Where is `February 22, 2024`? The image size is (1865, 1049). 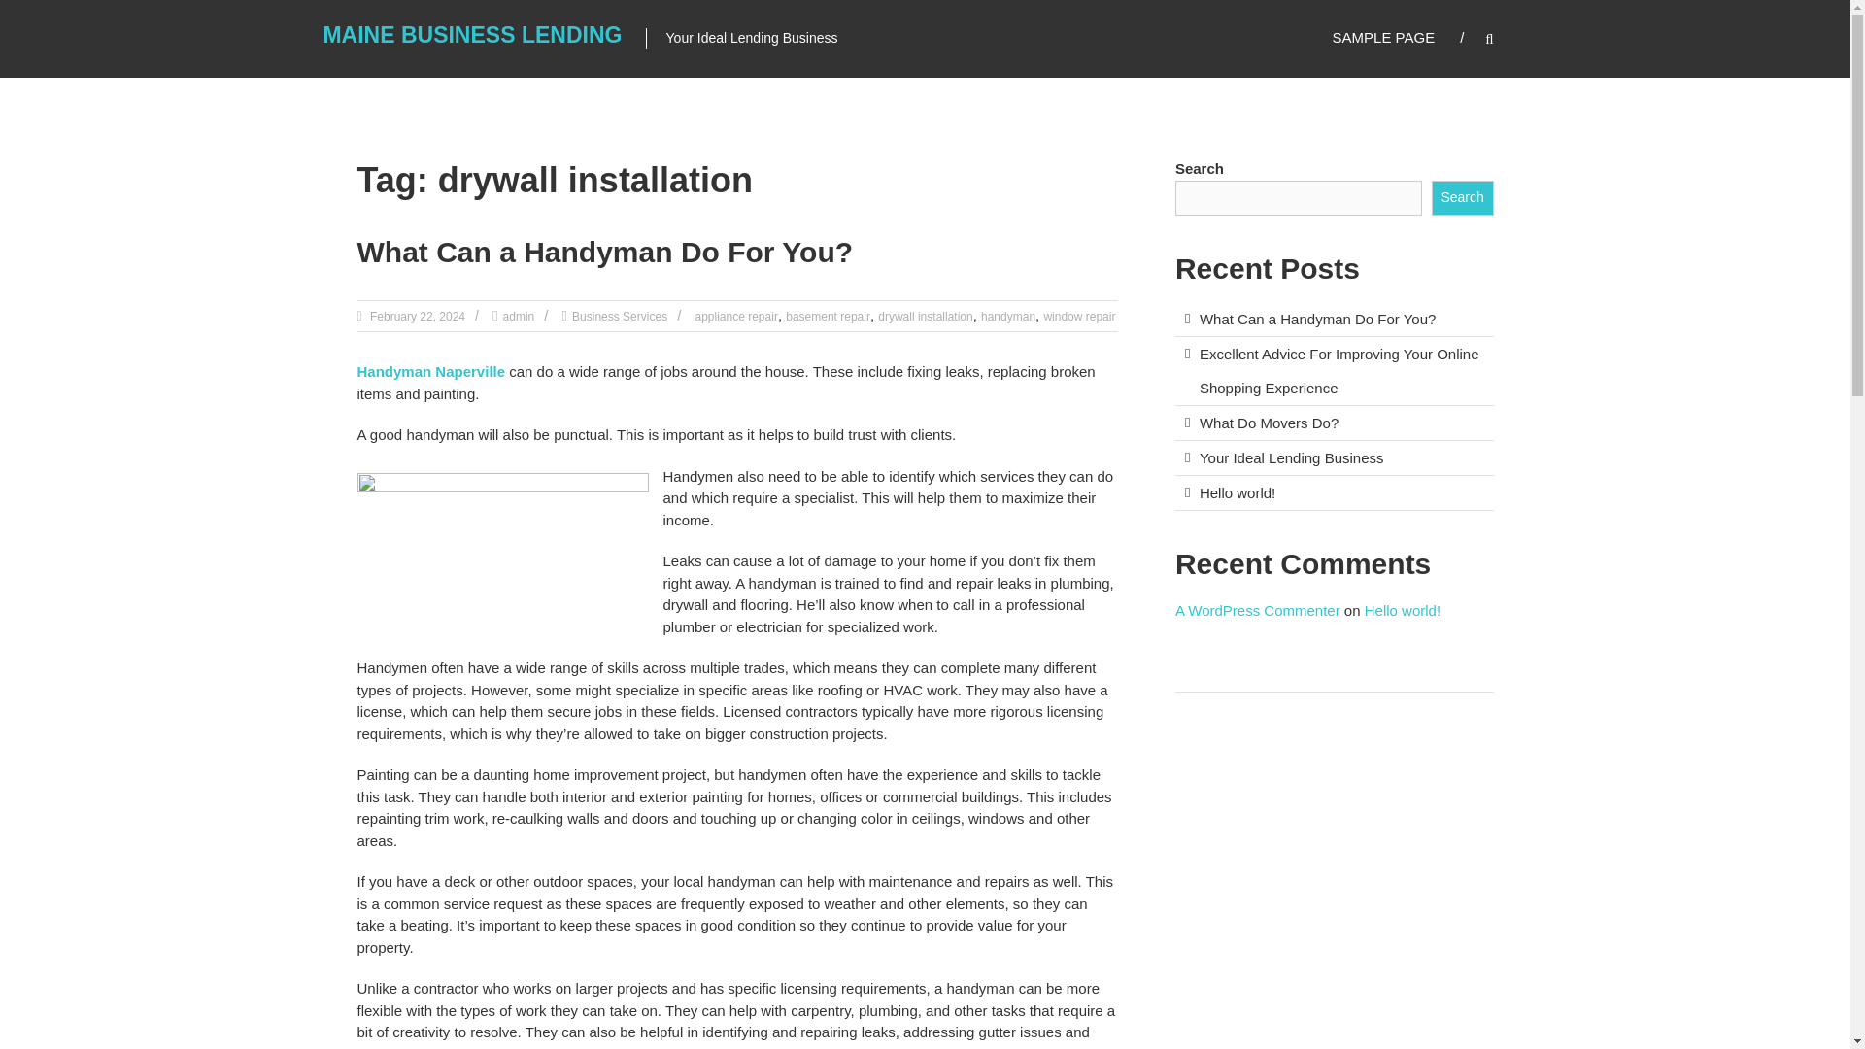 February 22, 2024 is located at coordinates (416, 316).